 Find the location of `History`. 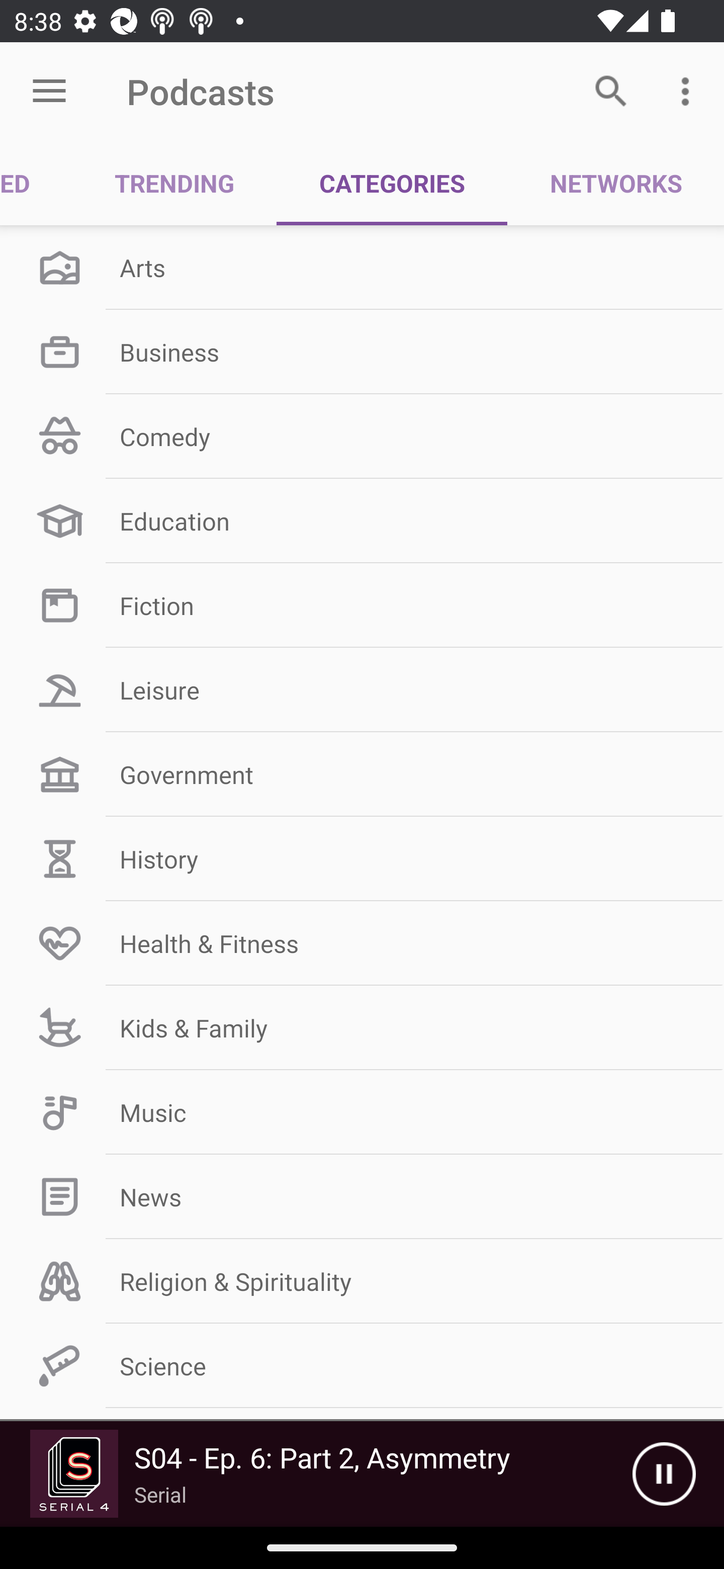

History is located at coordinates (362, 859).